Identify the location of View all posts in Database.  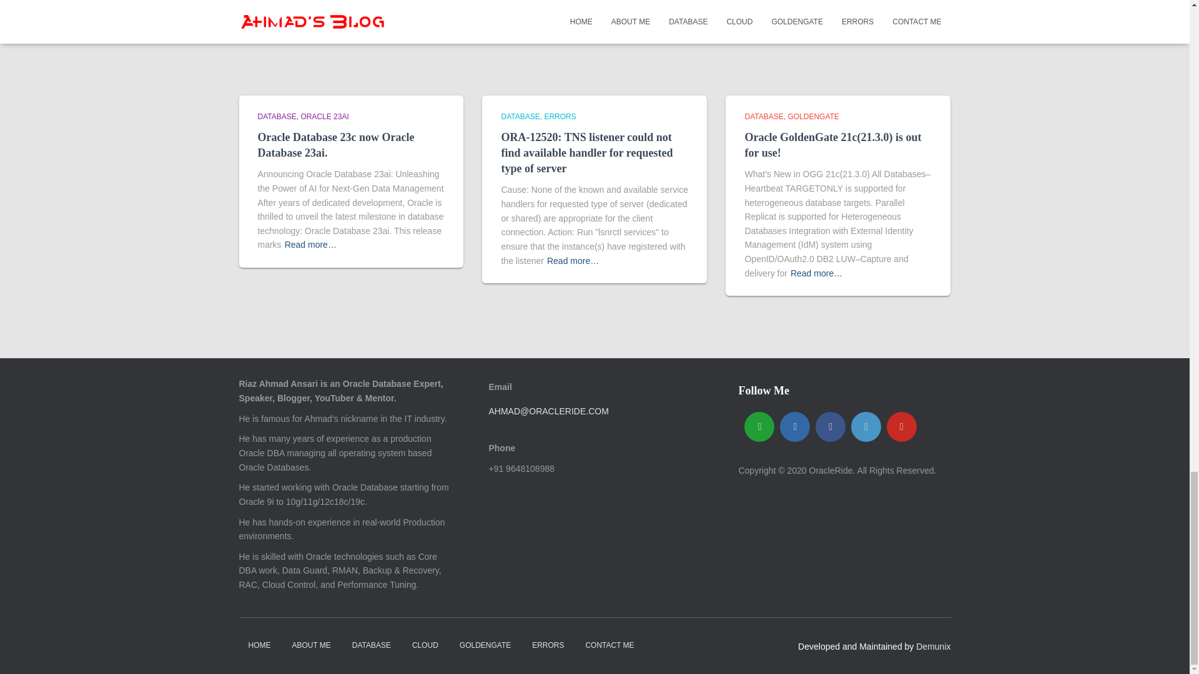
(766, 117).